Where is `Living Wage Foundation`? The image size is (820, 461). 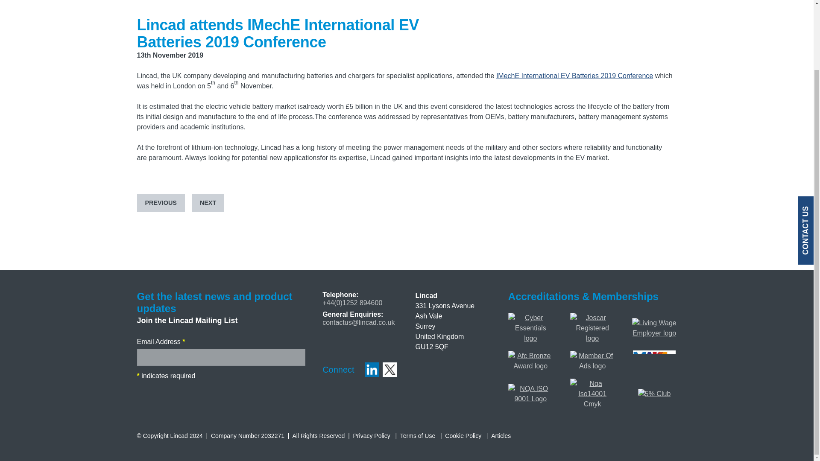
Living Wage Foundation is located at coordinates (654, 323).